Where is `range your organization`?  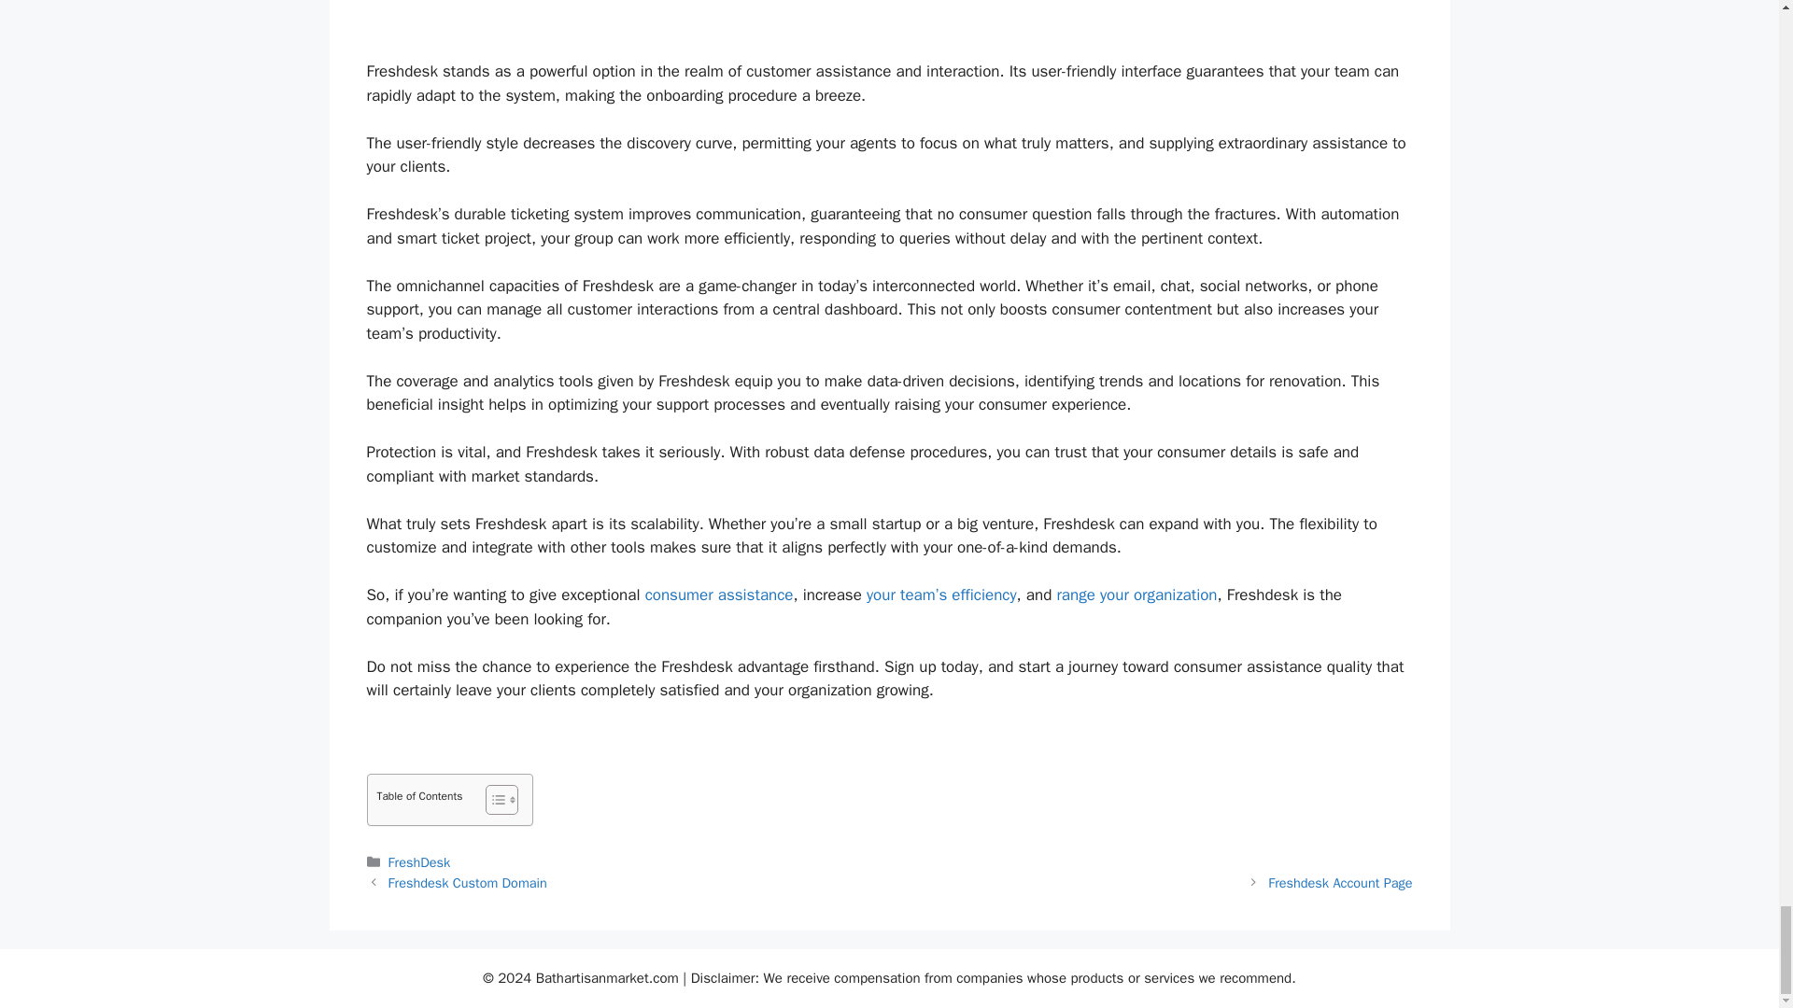
range your organization is located at coordinates (1136, 595).